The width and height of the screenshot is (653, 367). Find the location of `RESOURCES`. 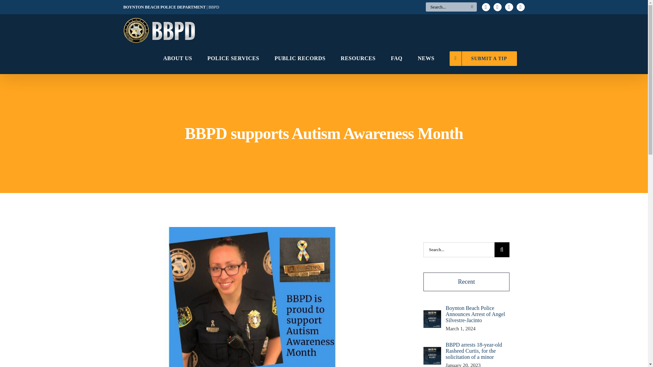

RESOURCES is located at coordinates (358, 58).